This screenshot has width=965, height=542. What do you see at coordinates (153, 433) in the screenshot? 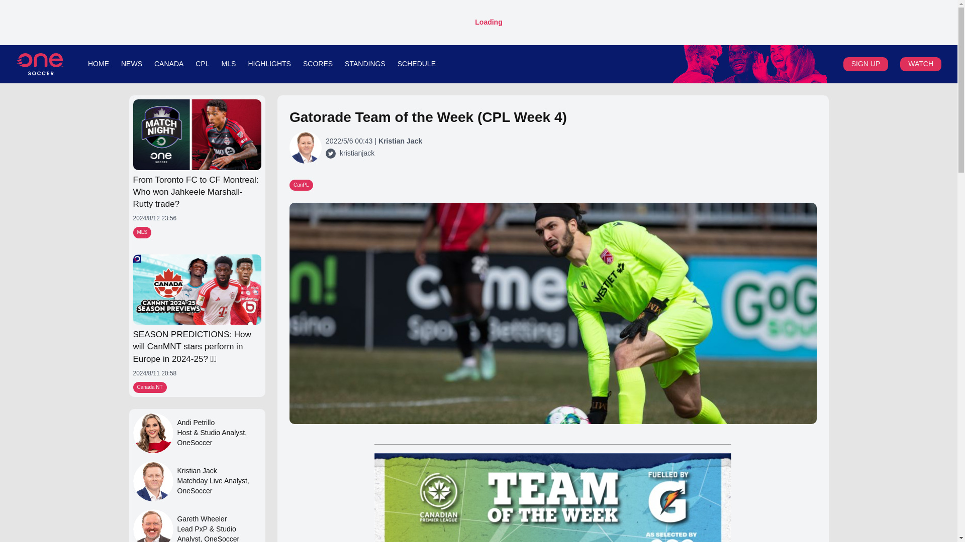
I see `Andi Petrillo` at bounding box center [153, 433].